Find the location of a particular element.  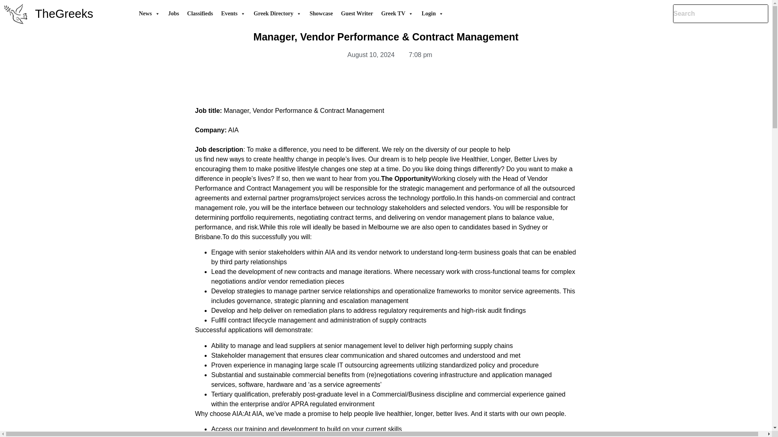

TheGreeks is located at coordinates (64, 14).